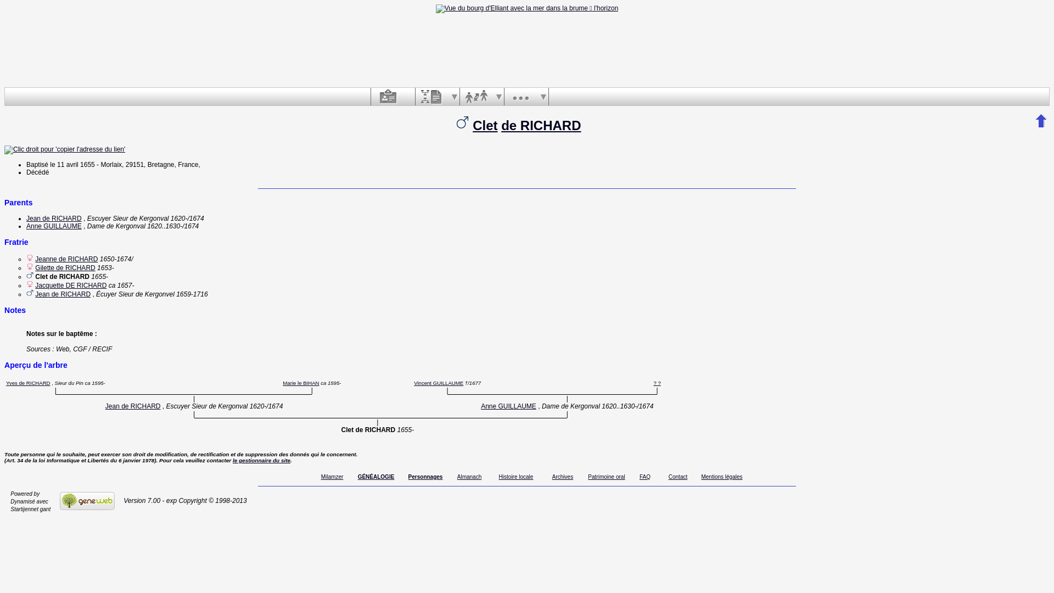  What do you see at coordinates (678, 477) in the screenshot?
I see `Contact` at bounding box center [678, 477].